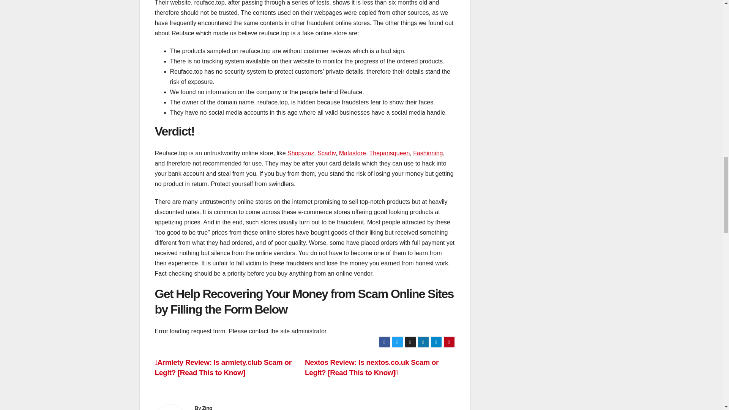  What do you see at coordinates (326, 153) in the screenshot?
I see `Scarfiv` at bounding box center [326, 153].